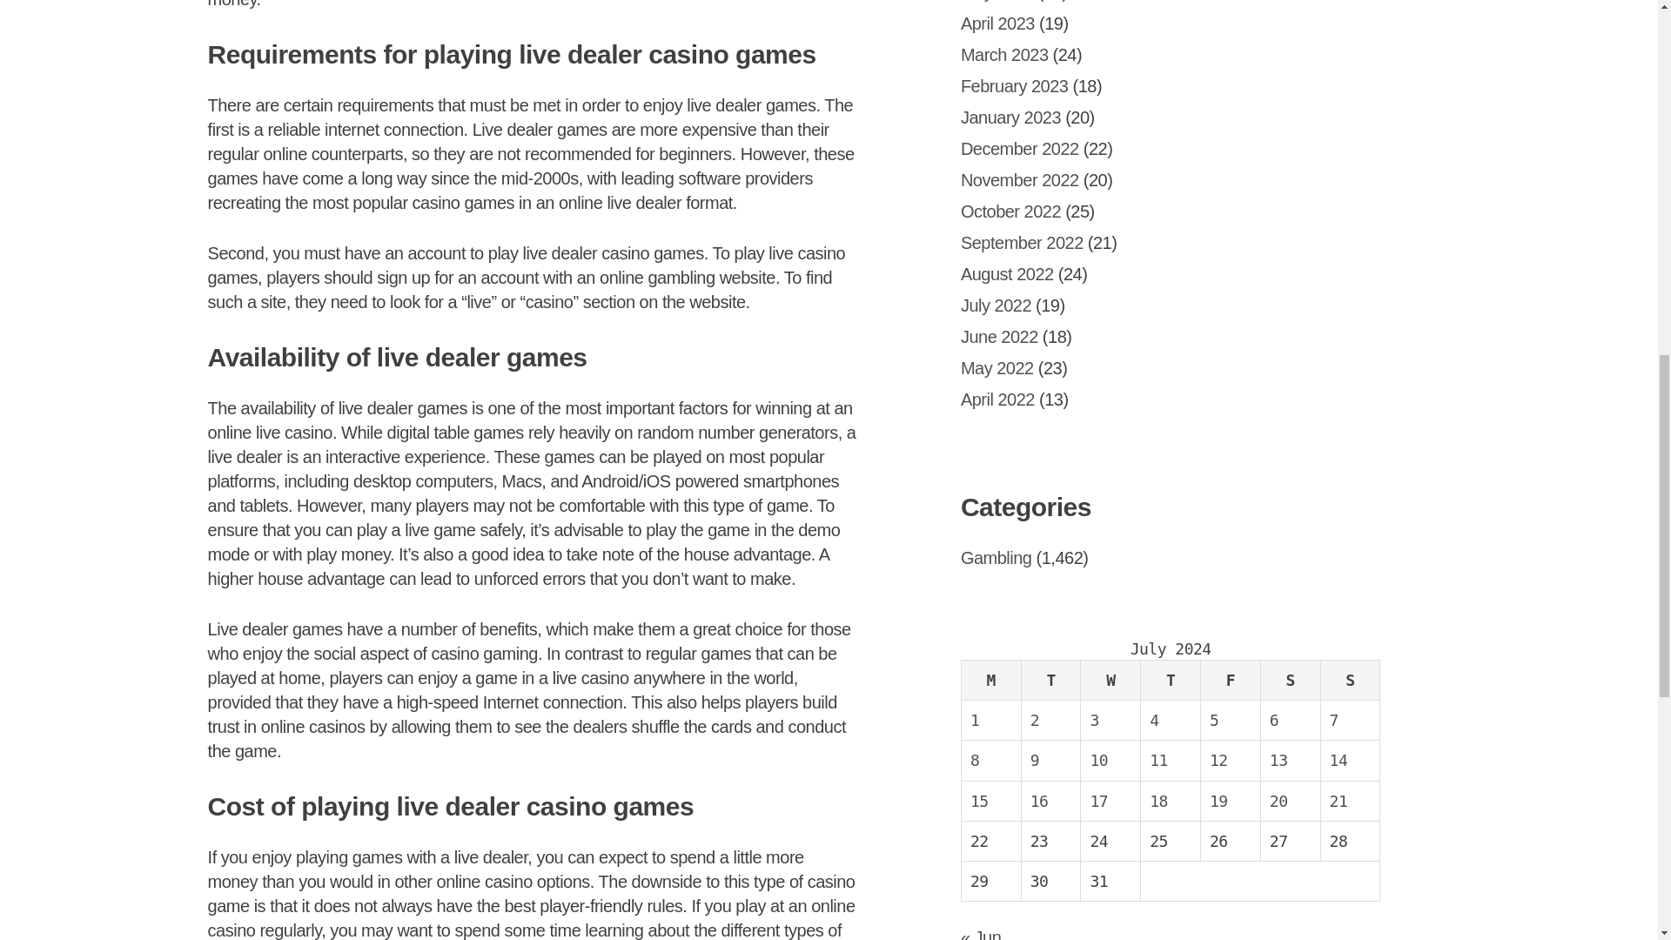 The width and height of the screenshot is (1671, 940). What do you see at coordinates (1290, 679) in the screenshot?
I see `Saturday` at bounding box center [1290, 679].